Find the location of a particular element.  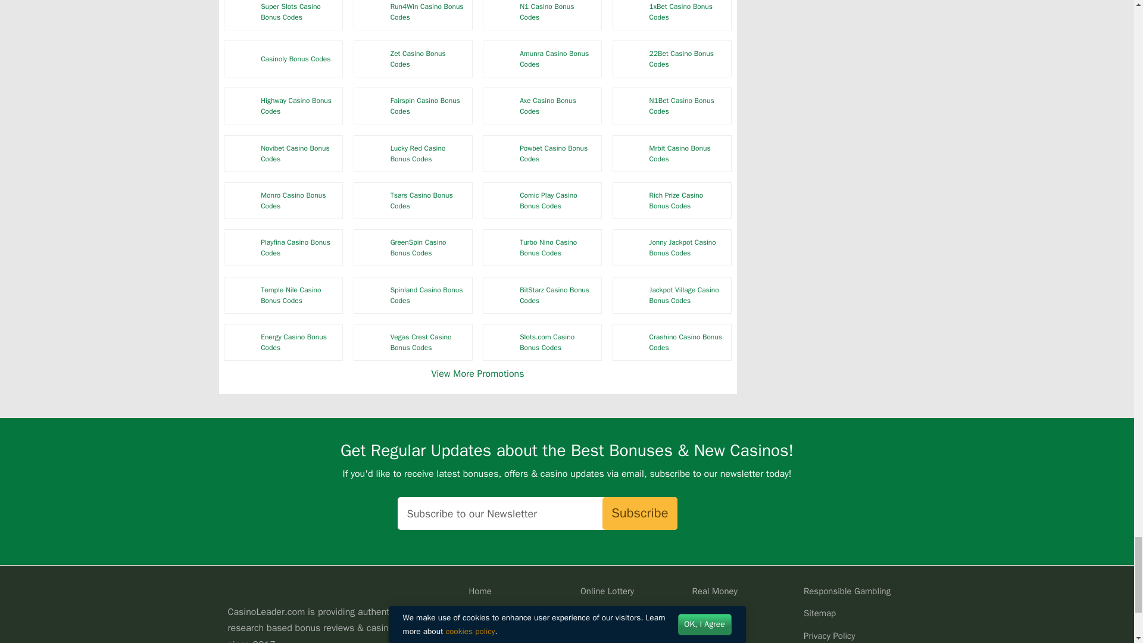

Novibet Casino is located at coordinates (242, 154).